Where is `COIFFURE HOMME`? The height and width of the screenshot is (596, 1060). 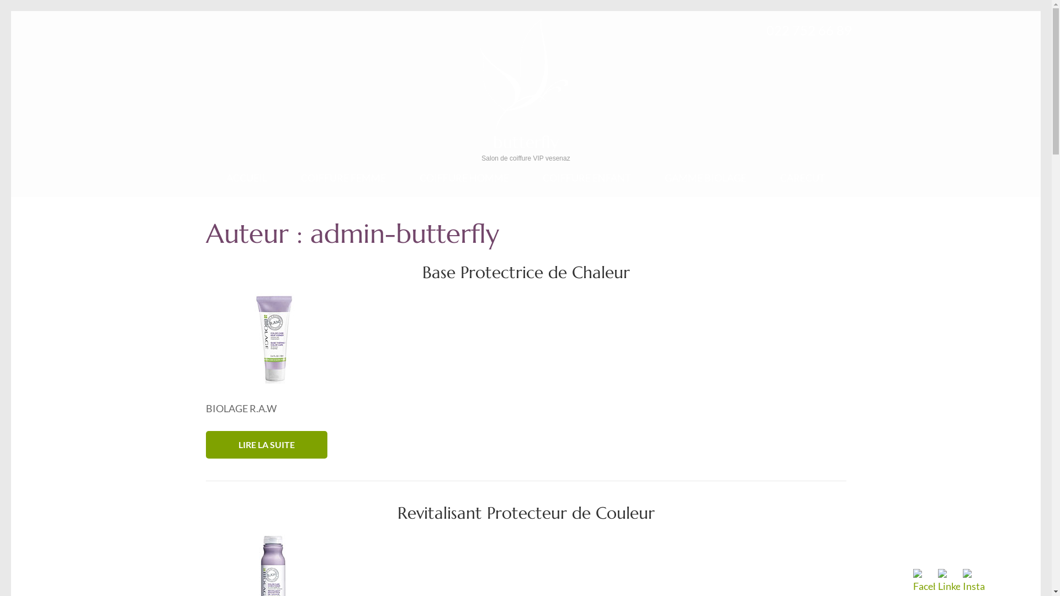 COIFFURE HOMME is located at coordinates (464, 184).